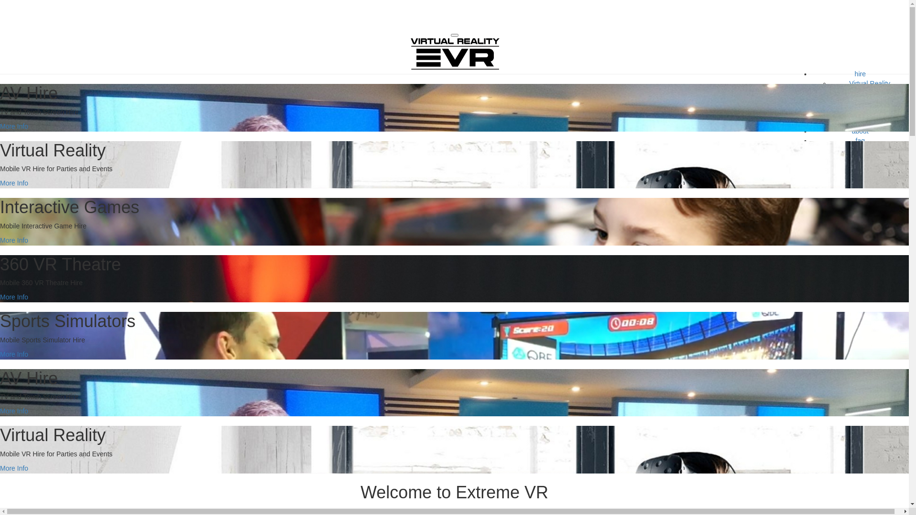 Image resolution: width=916 pixels, height=515 pixels. What do you see at coordinates (860, 141) in the screenshot?
I see `faq` at bounding box center [860, 141].